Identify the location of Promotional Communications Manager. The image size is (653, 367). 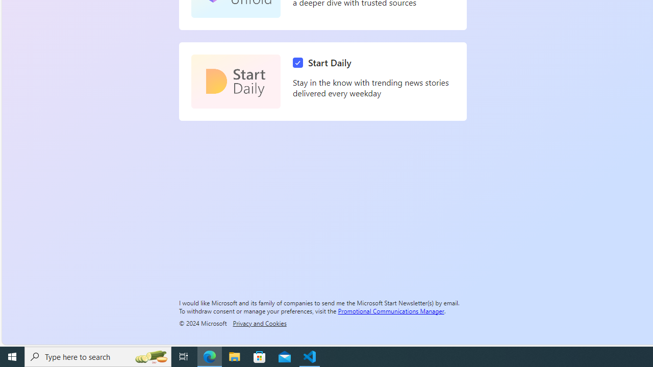
(391, 310).